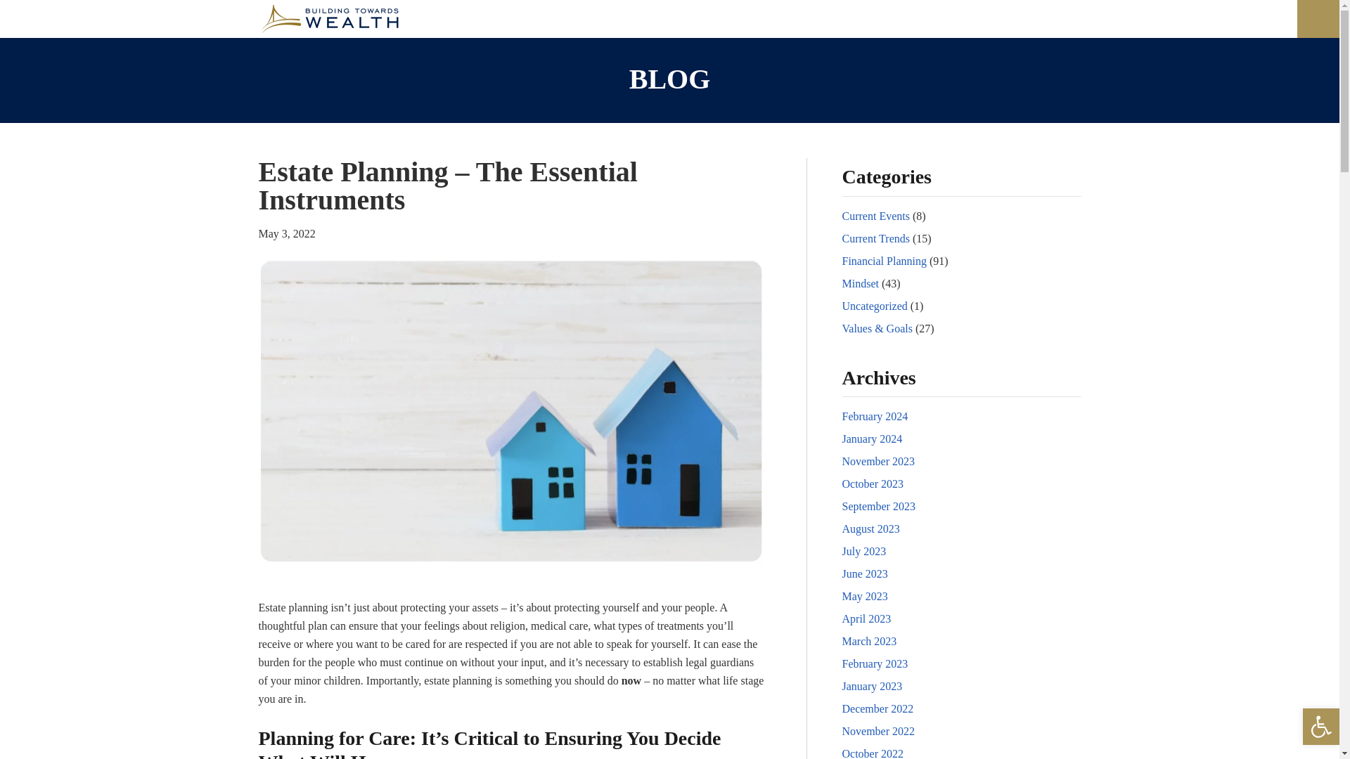 This screenshot has height=759, width=1350. I want to click on Financial Planning, so click(885, 261).